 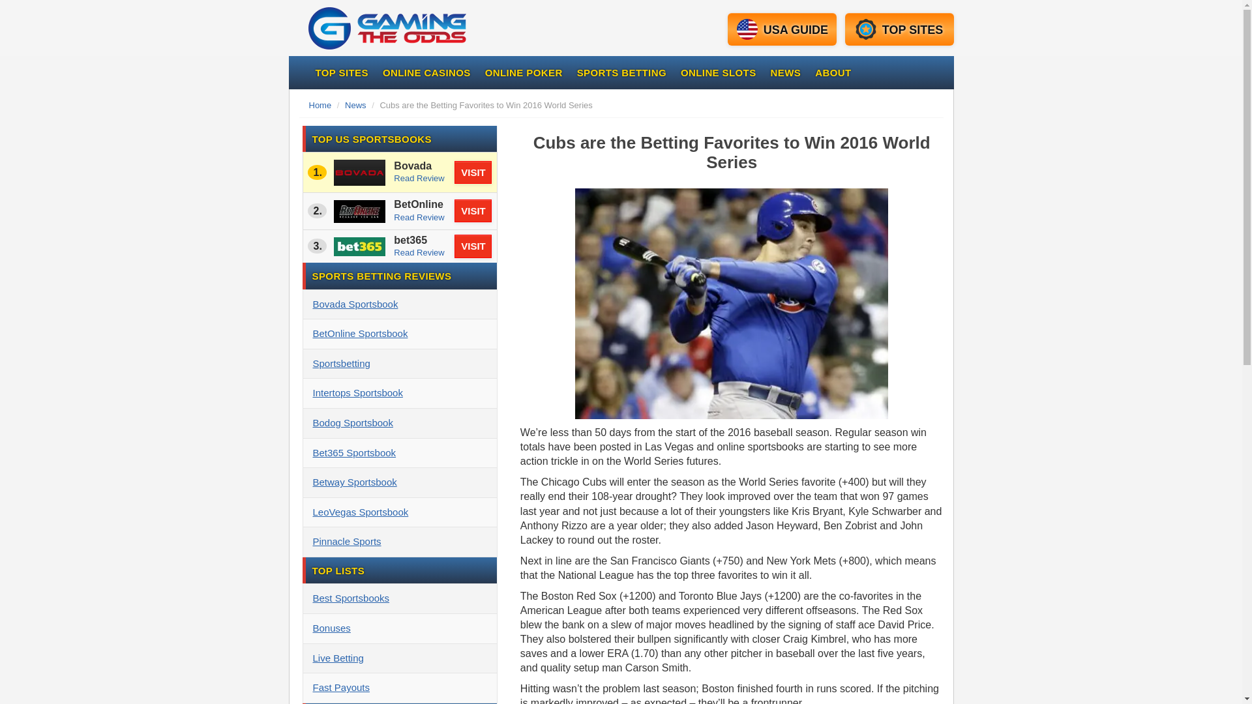 What do you see at coordinates (399, 658) in the screenshot?
I see `Live Betting` at bounding box center [399, 658].